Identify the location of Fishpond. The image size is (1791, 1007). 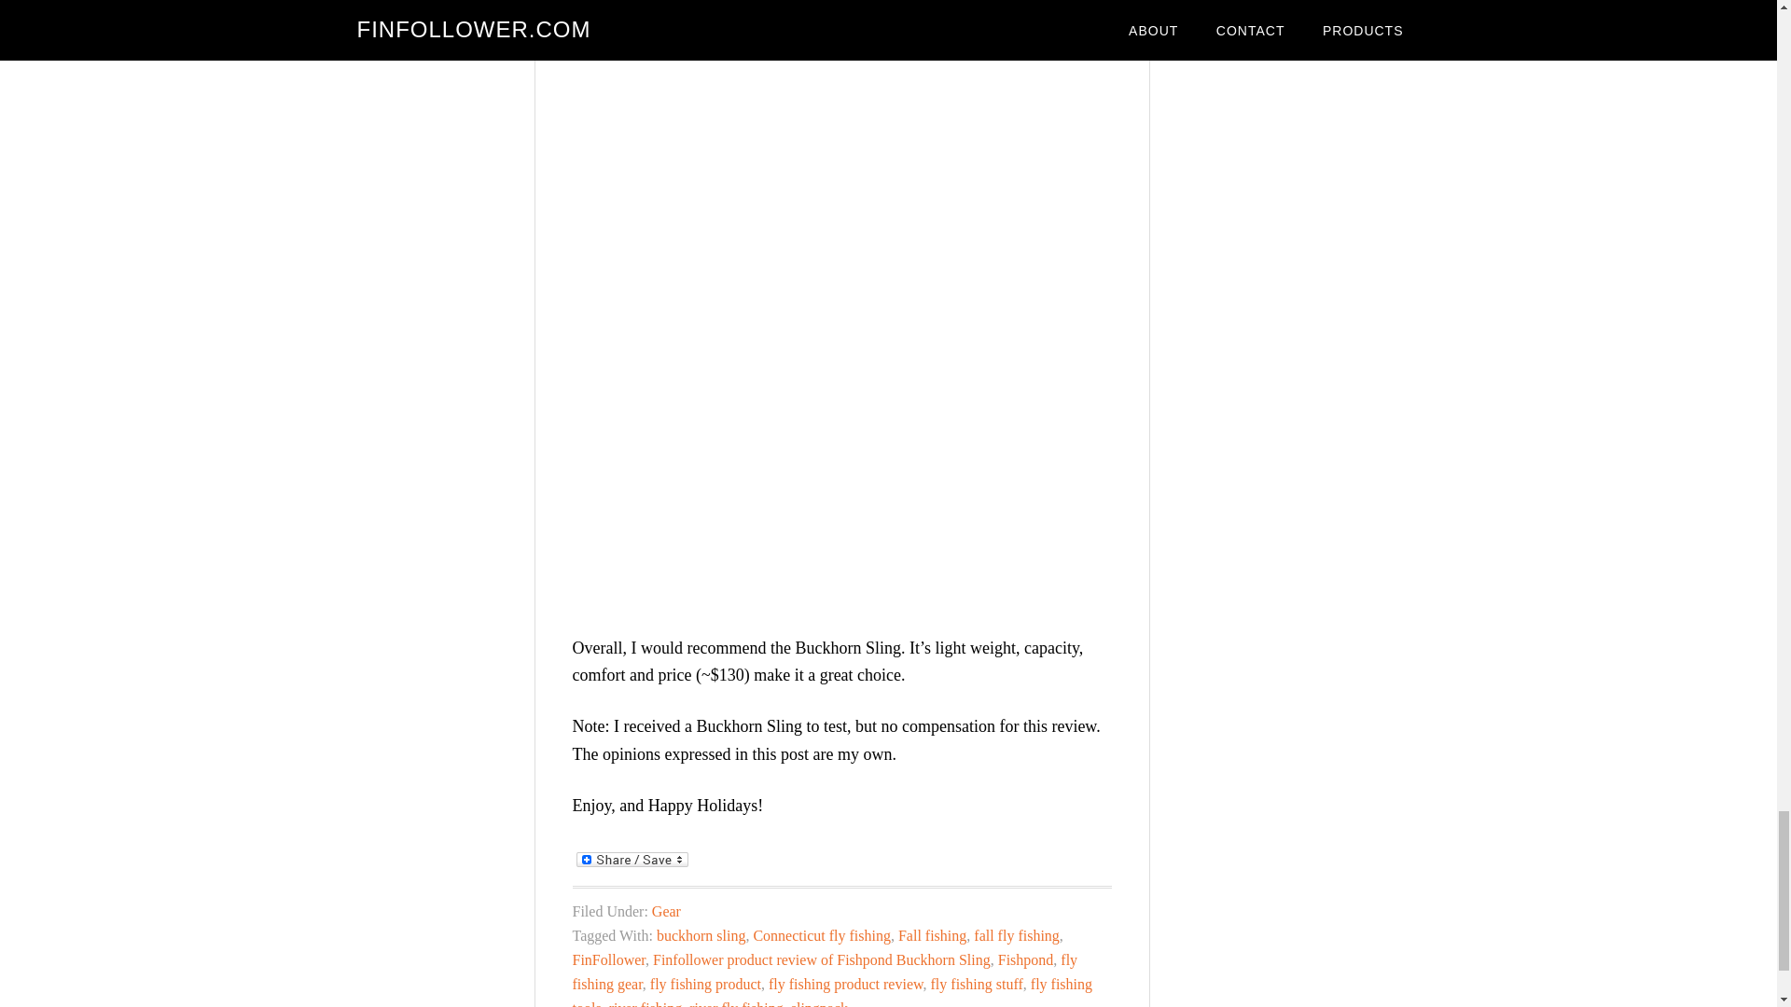
(1026, 959).